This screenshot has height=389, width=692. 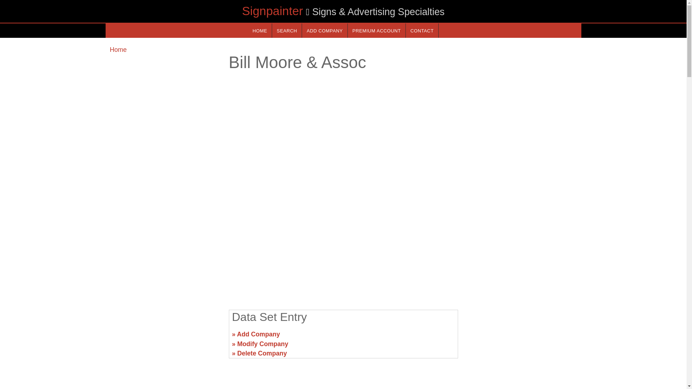 I want to click on ADD COMPANY, so click(x=324, y=30).